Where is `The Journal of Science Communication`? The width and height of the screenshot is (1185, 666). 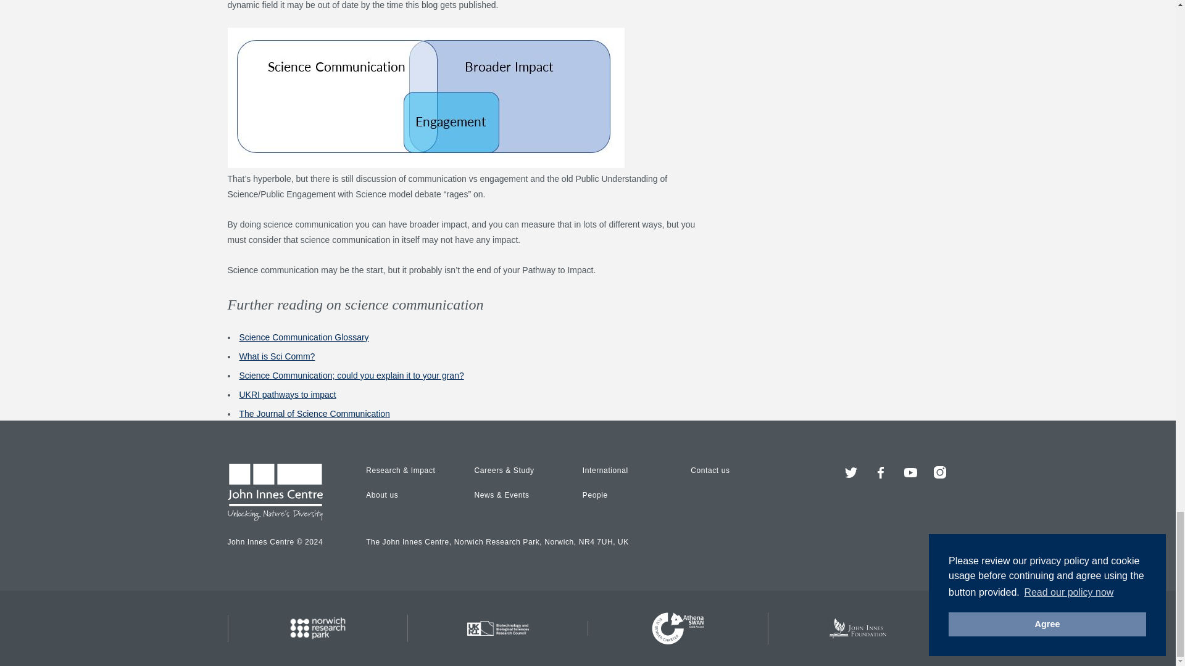 The Journal of Science Communication is located at coordinates (314, 414).